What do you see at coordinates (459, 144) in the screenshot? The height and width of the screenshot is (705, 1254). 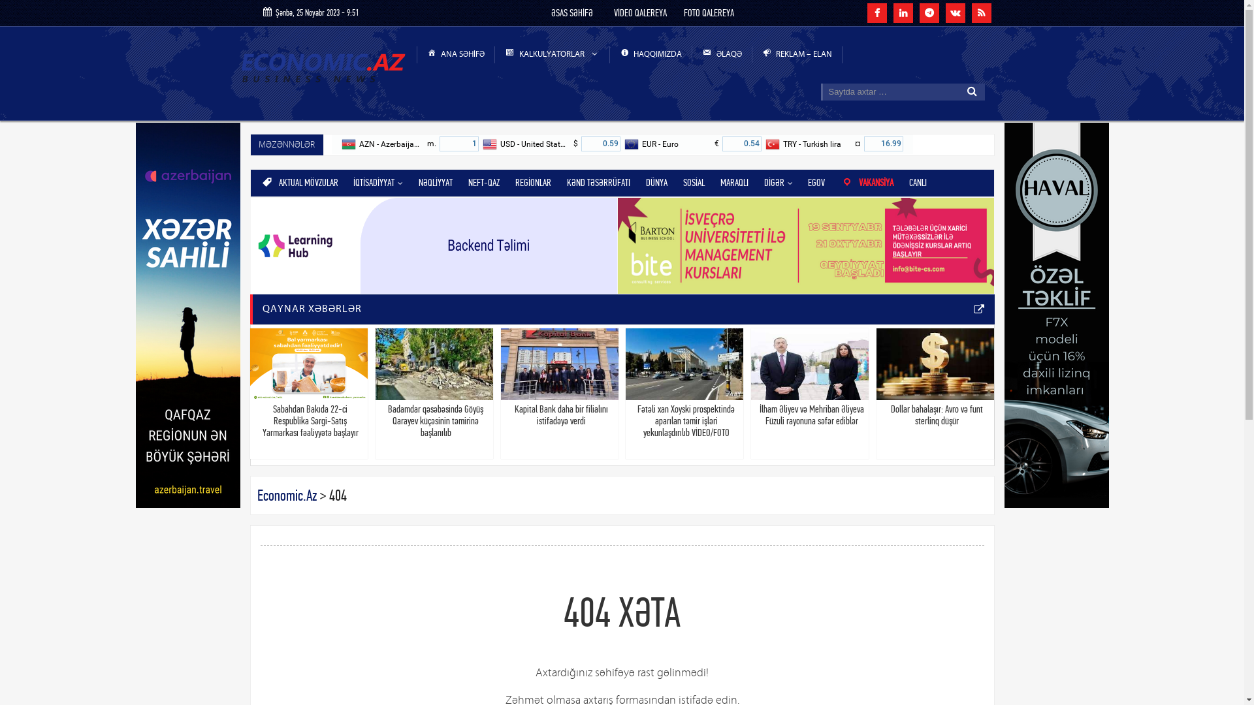 I see `Azerbaijani manat` at bounding box center [459, 144].